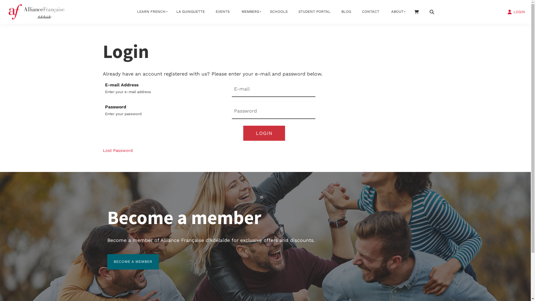 This screenshot has width=535, height=301. I want to click on LA GUINGUETTE, so click(191, 12).